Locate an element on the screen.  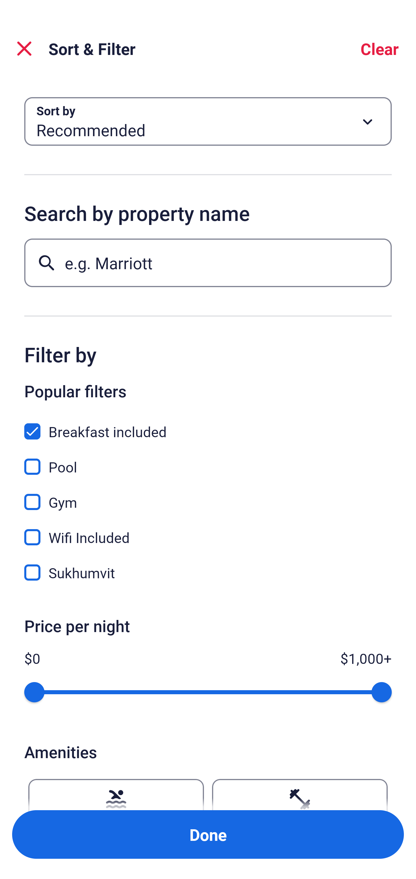
Gym, Gym is located at coordinates (208, 496).